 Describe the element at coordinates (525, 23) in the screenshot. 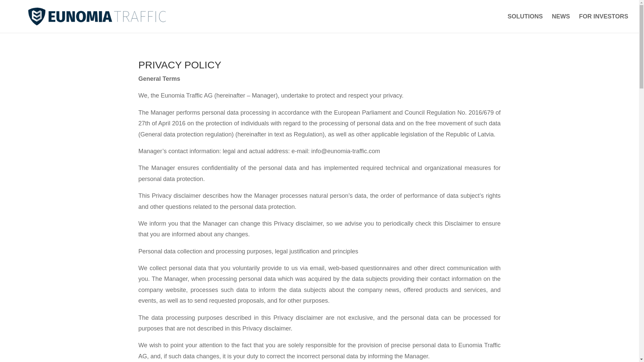

I see `SOLUTIONS` at that location.